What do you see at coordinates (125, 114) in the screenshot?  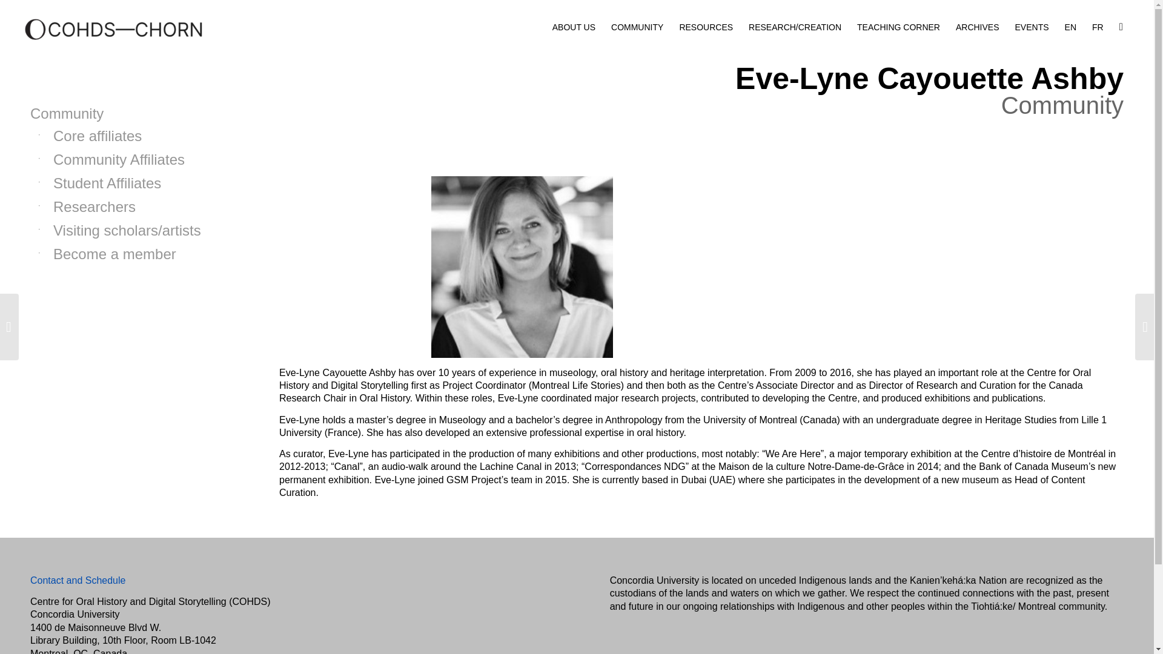 I see `Community` at bounding box center [125, 114].